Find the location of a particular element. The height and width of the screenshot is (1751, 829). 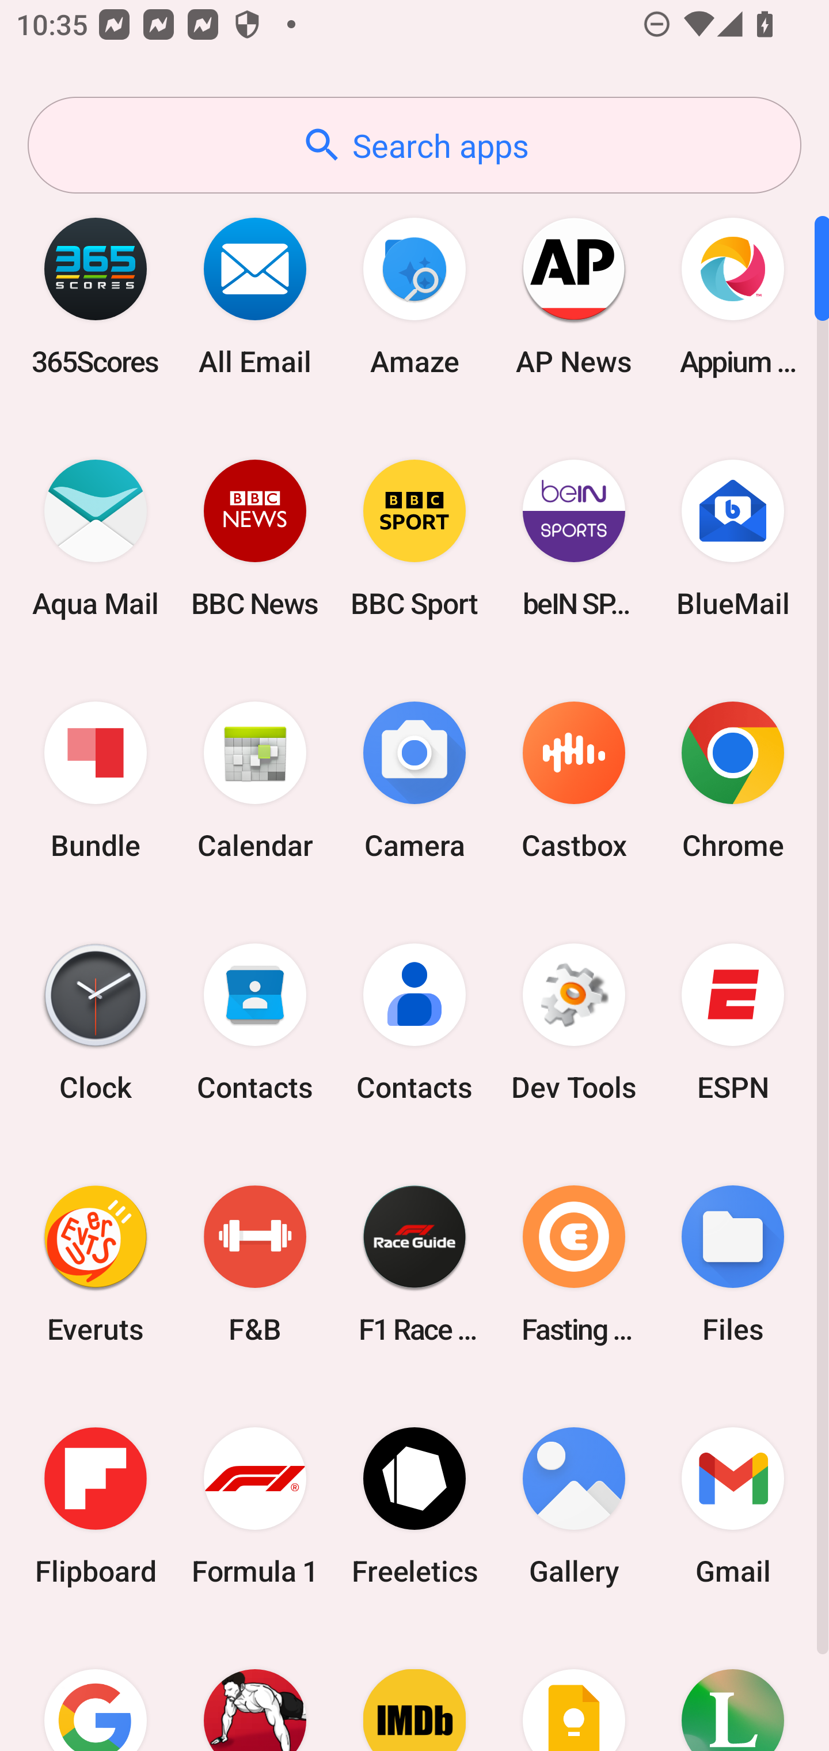

IMDb is located at coordinates (414, 1689).